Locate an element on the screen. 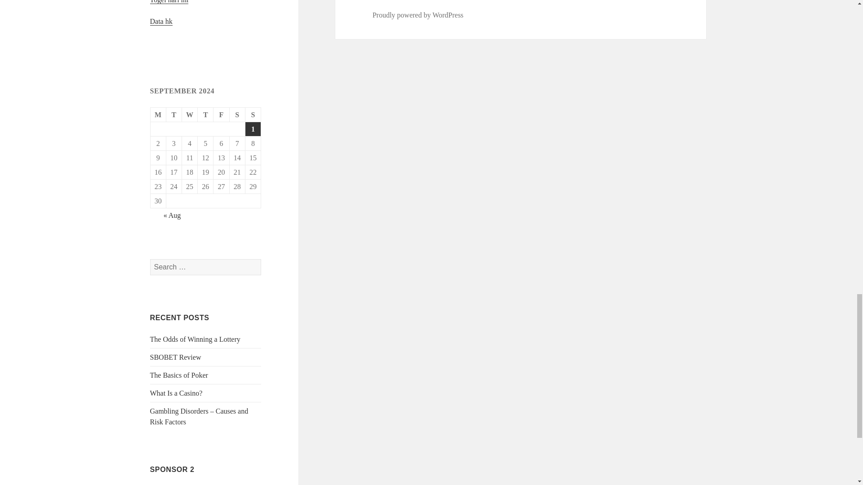  Saturday is located at coordinates (237, 115).